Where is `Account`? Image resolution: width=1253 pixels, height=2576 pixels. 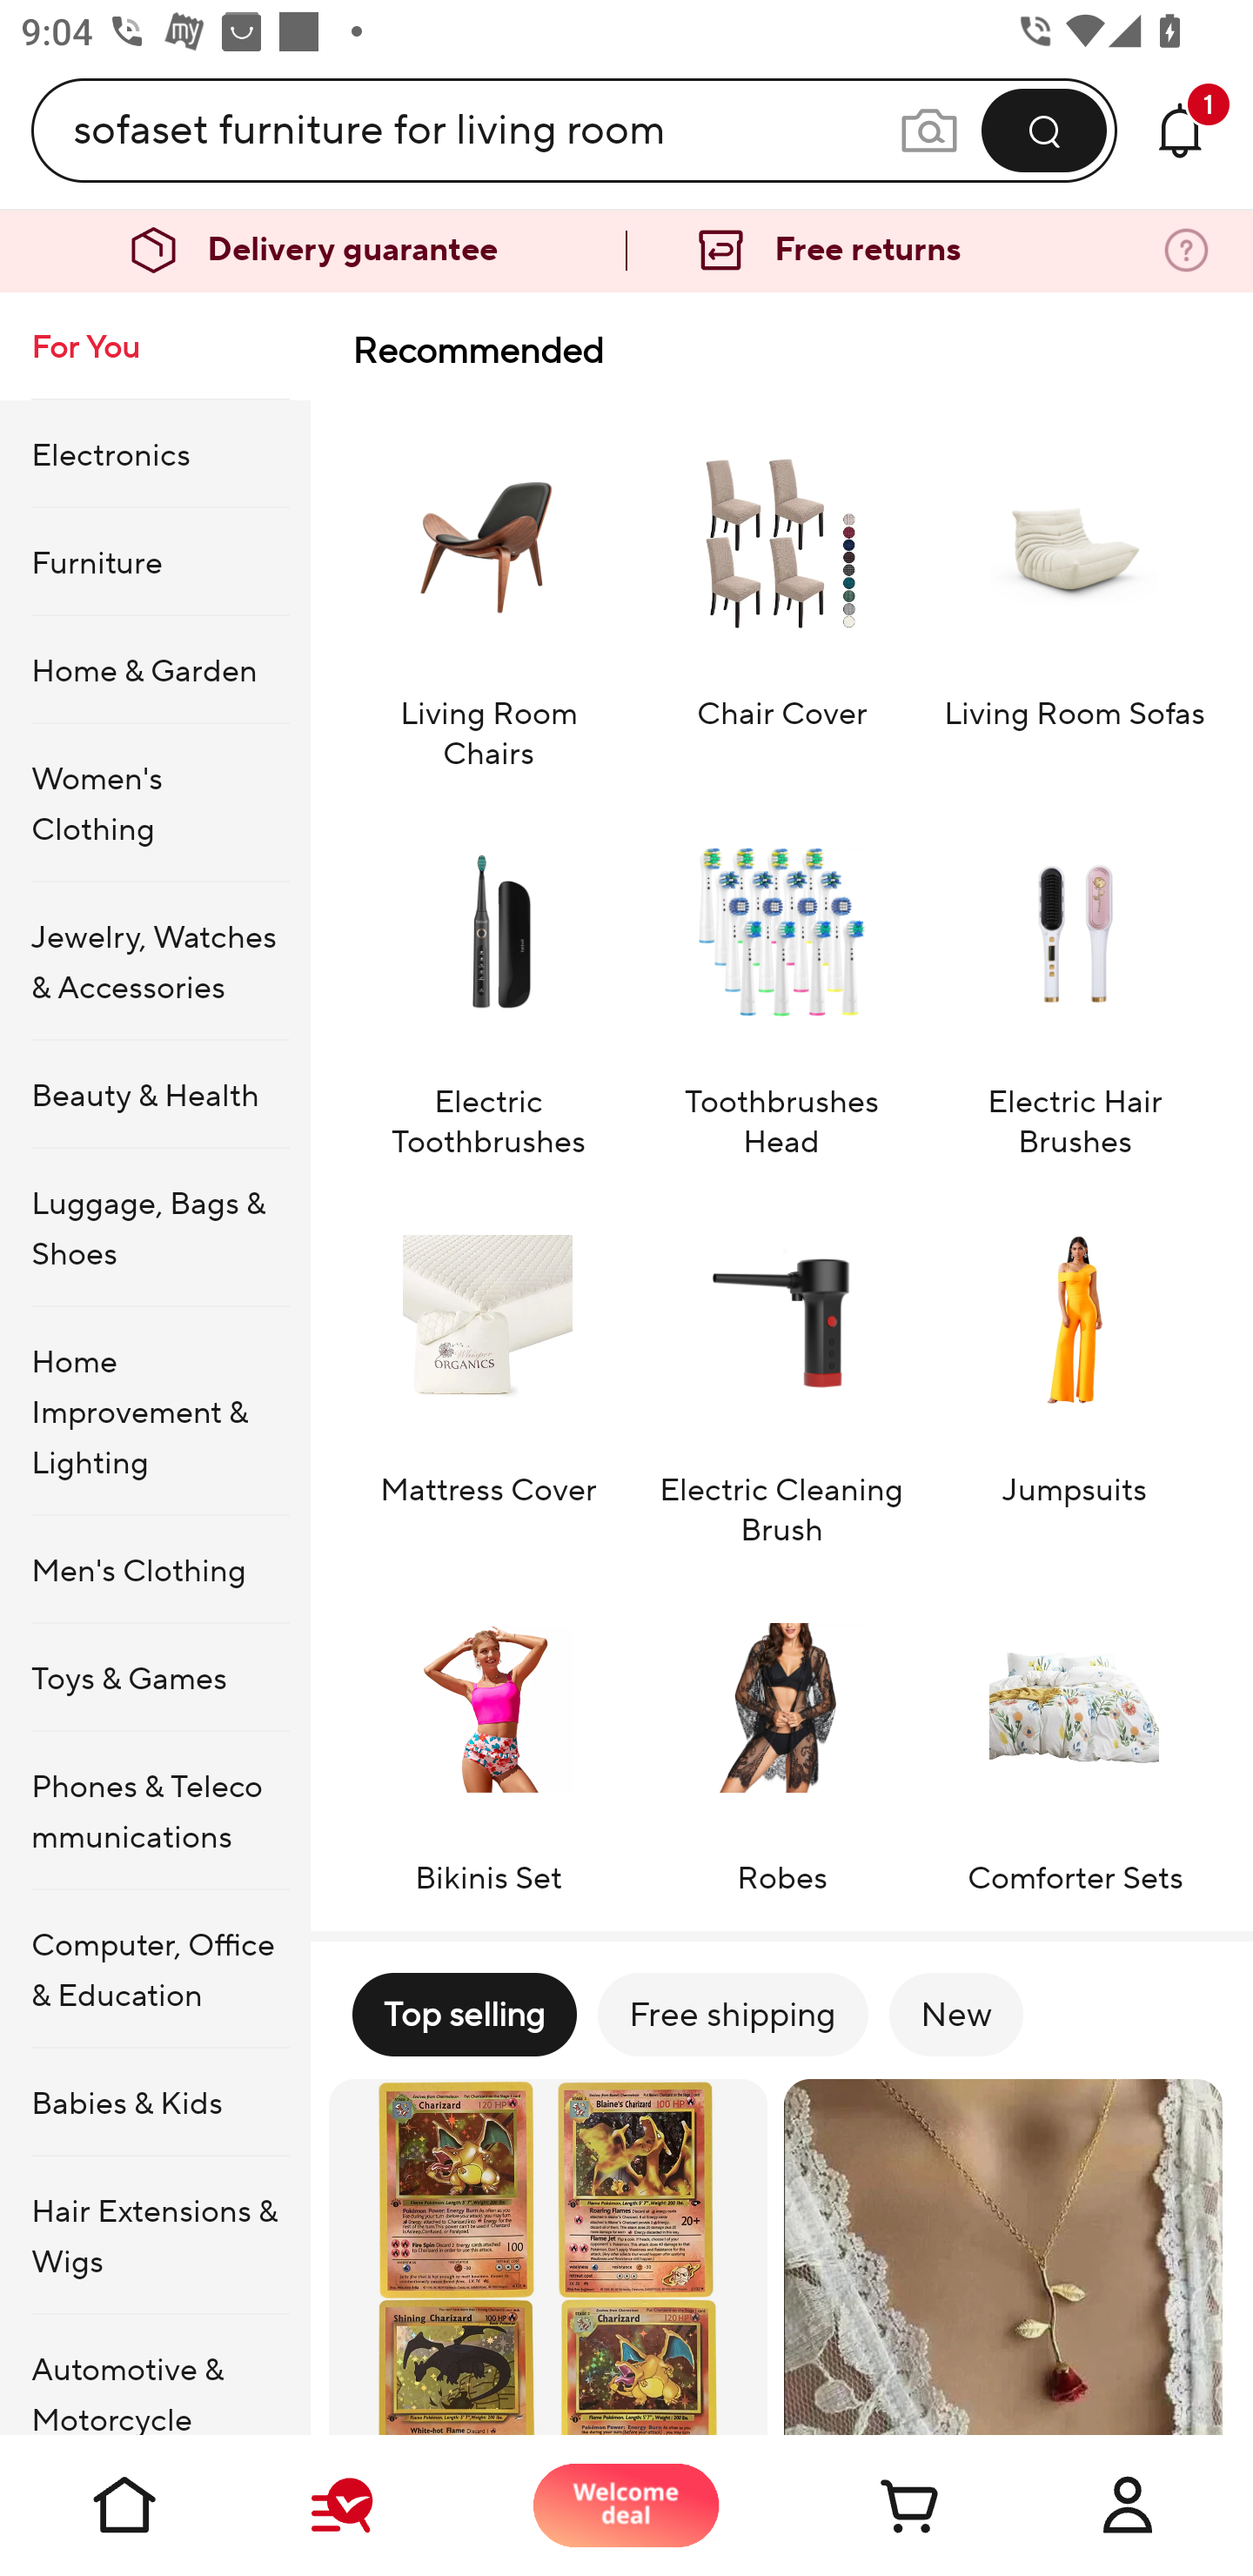
Account is located at coordinates (1128, 2505).